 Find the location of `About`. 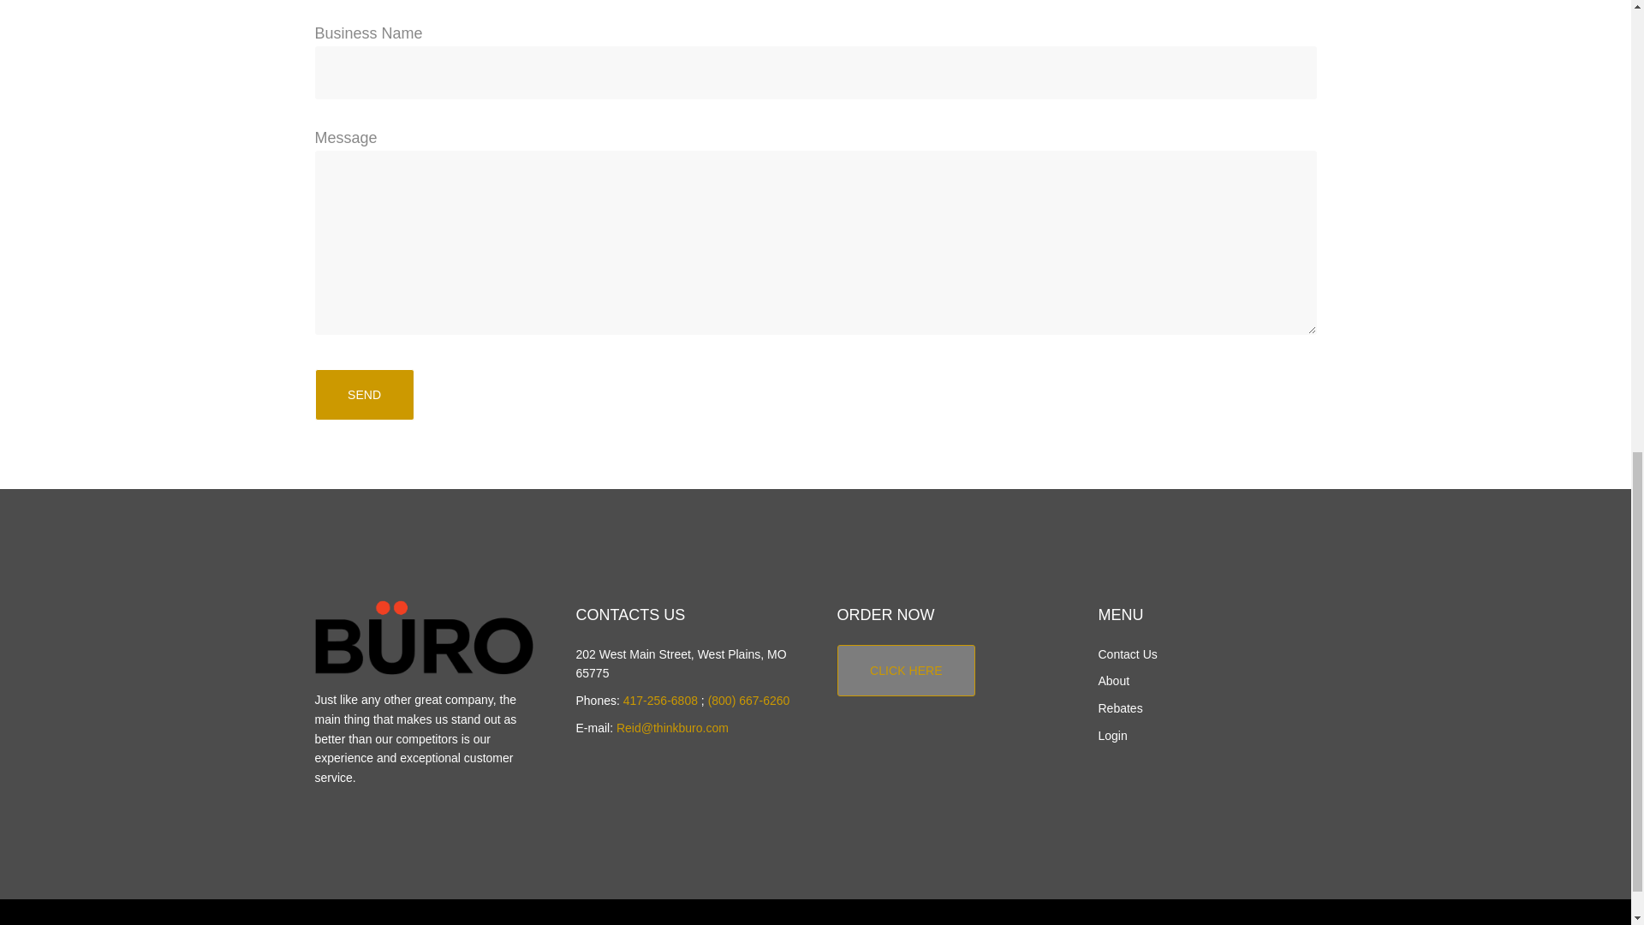

About is located at coordinates (1113, 681).